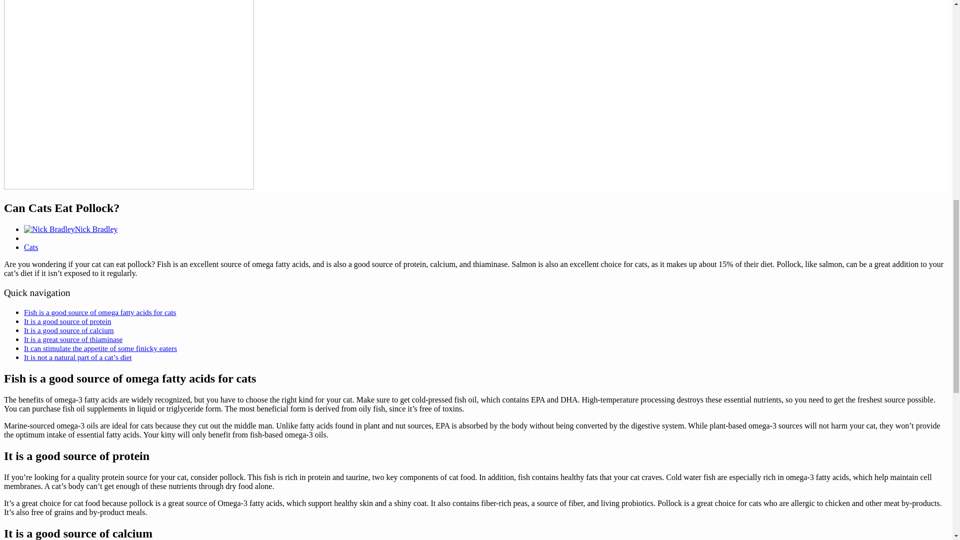  I want to click on Nick Bradley, so click(96, 229).